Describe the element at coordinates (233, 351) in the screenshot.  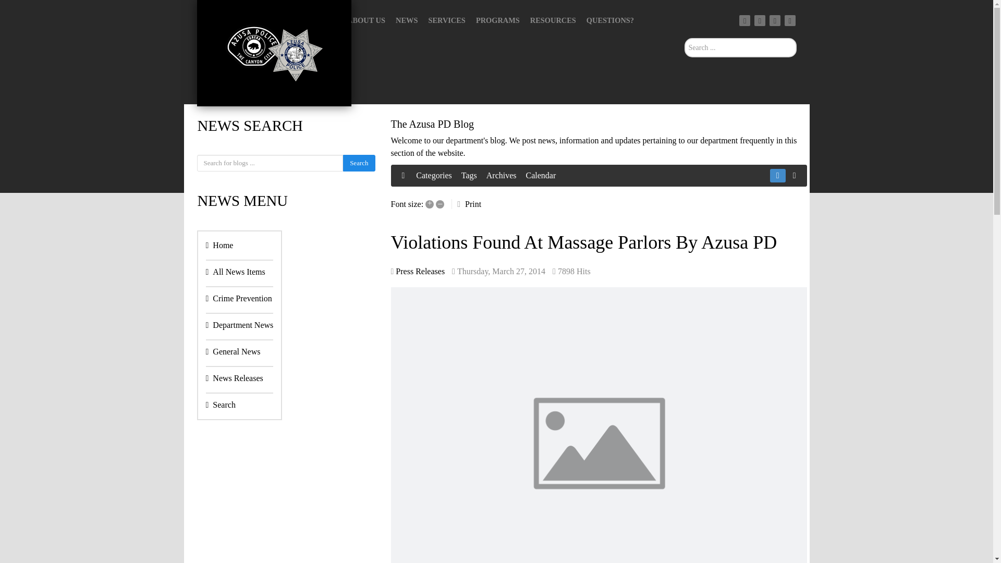
I see `General News` at that location.